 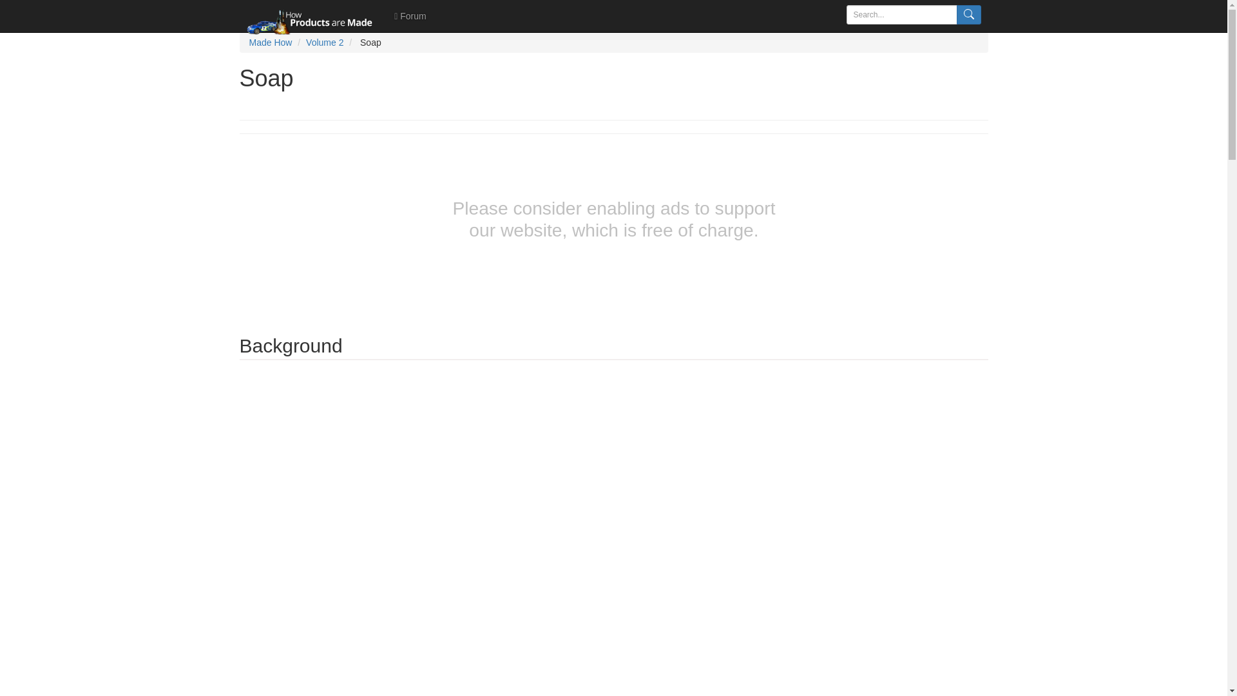 I want to click on Visit Science and Technology Forum, so click(x=410, y=15).